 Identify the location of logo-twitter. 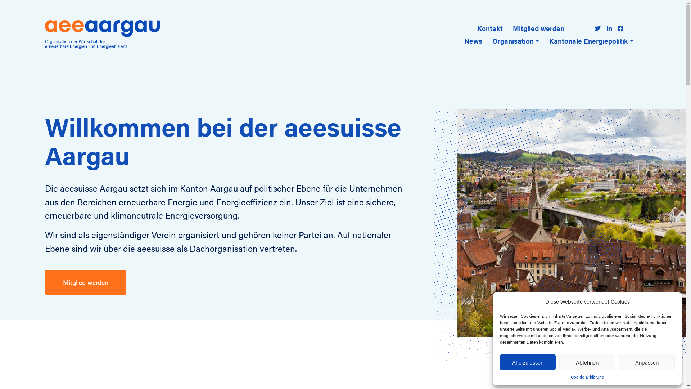
(597, 28).